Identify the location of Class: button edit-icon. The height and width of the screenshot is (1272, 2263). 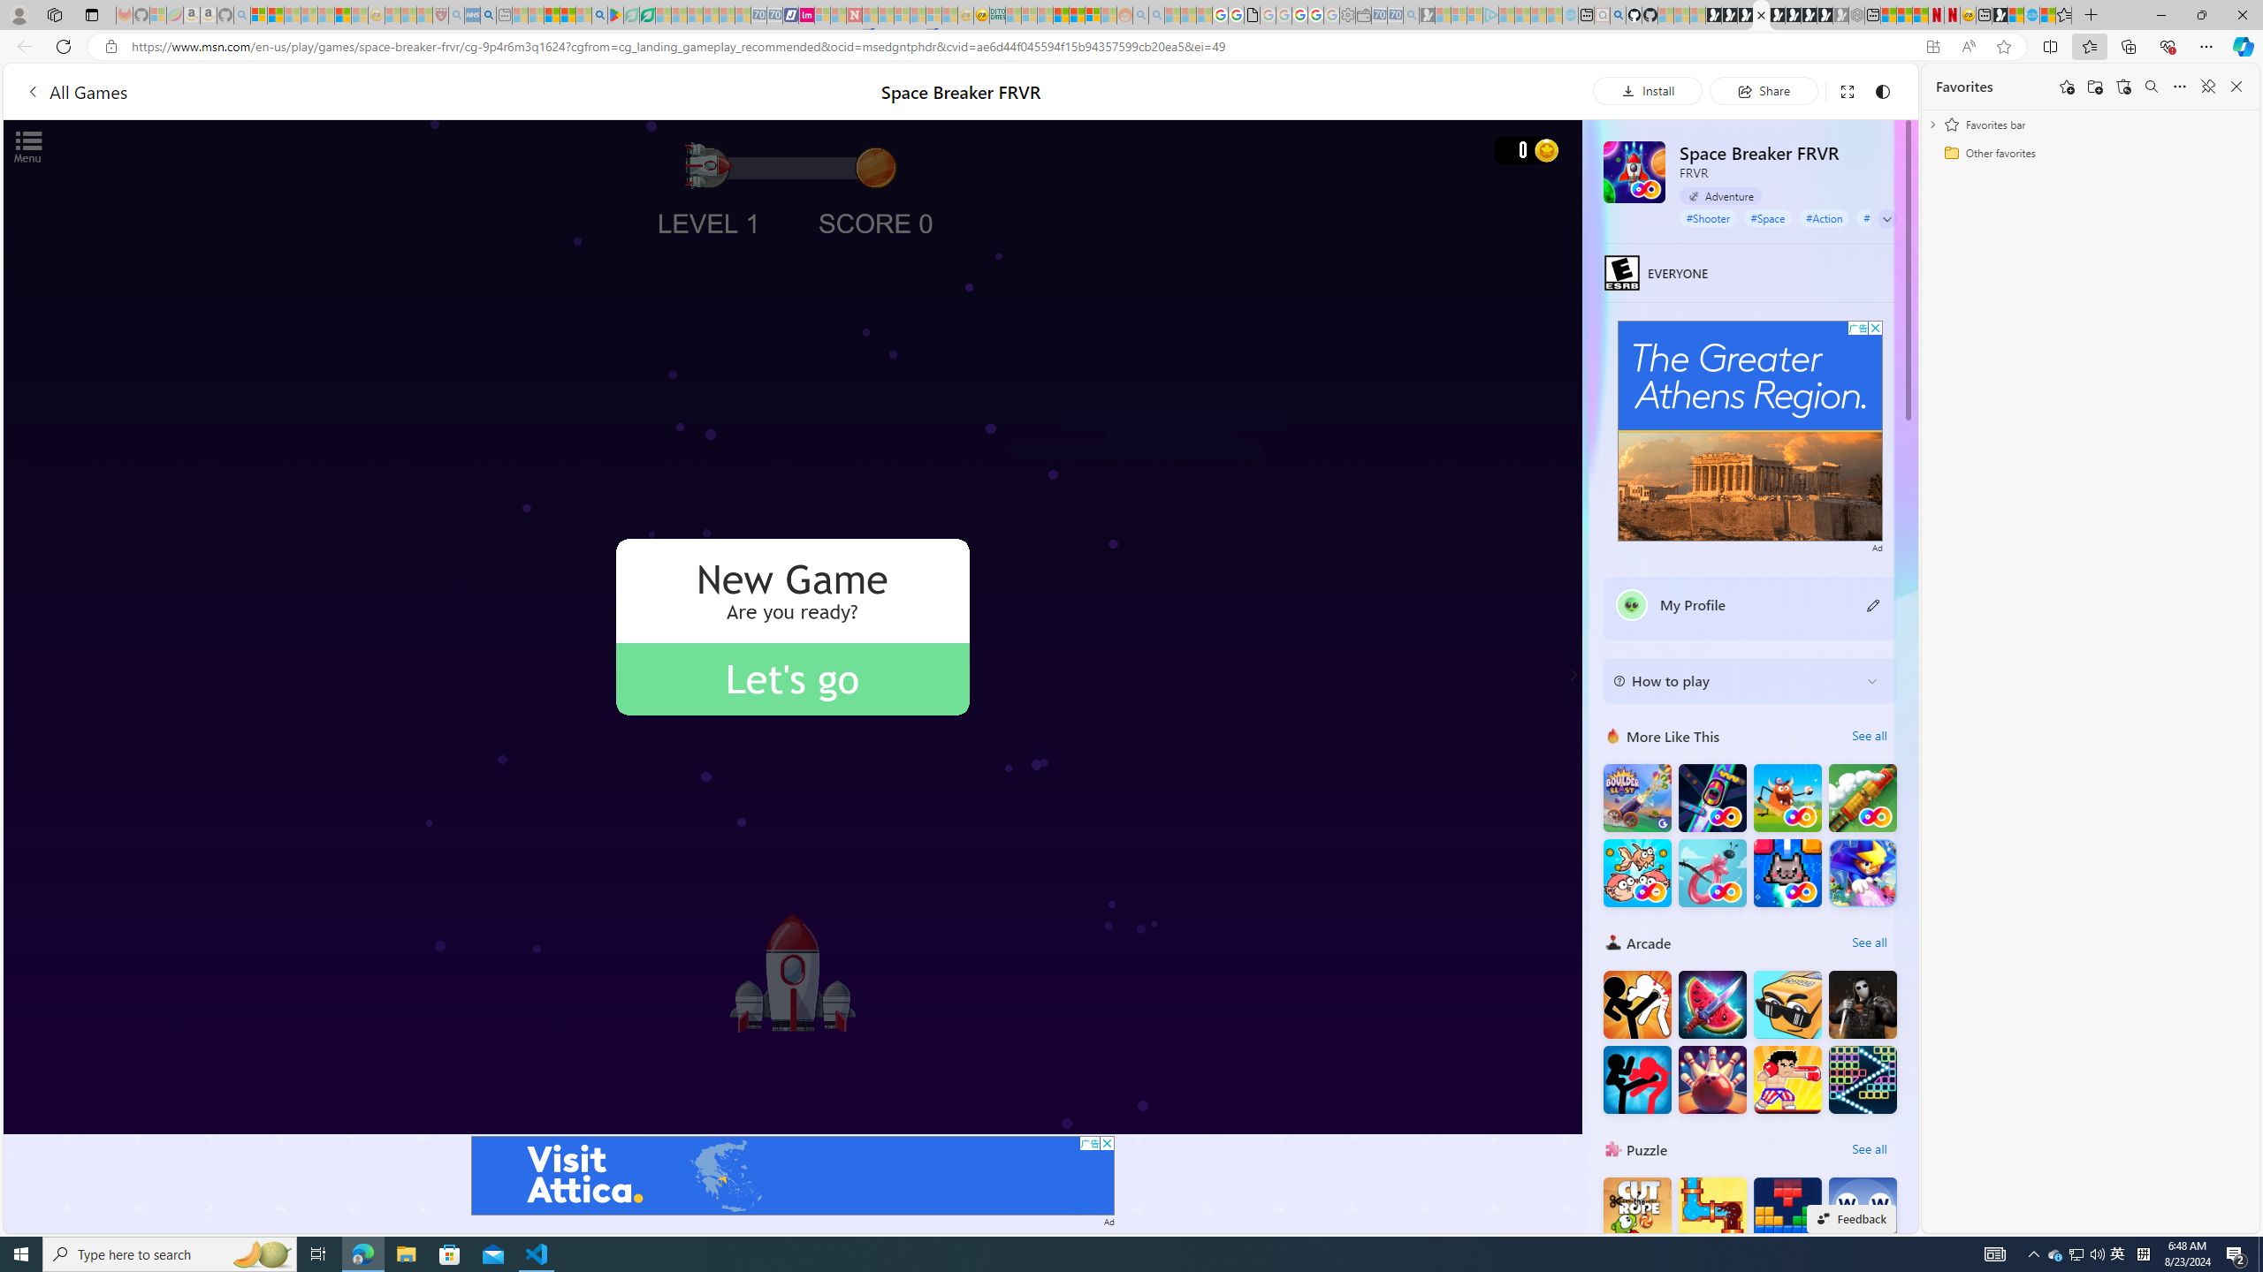
(1874, 604).